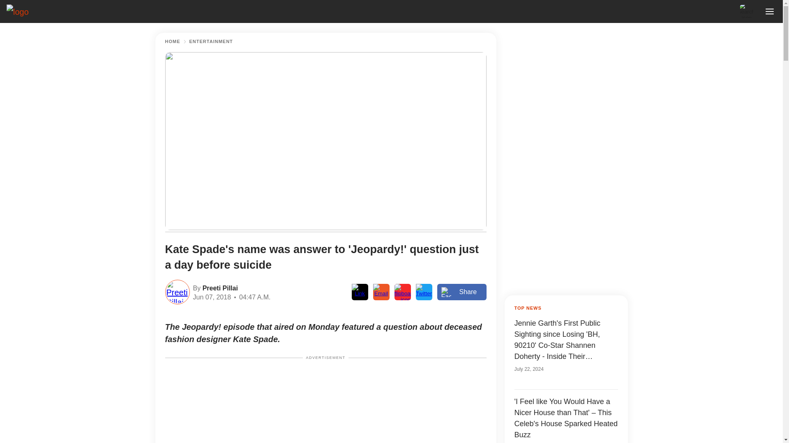  Describe the element at coordinates (219, 287) in the screenshot. I see `Preeti Pillai` at that location.